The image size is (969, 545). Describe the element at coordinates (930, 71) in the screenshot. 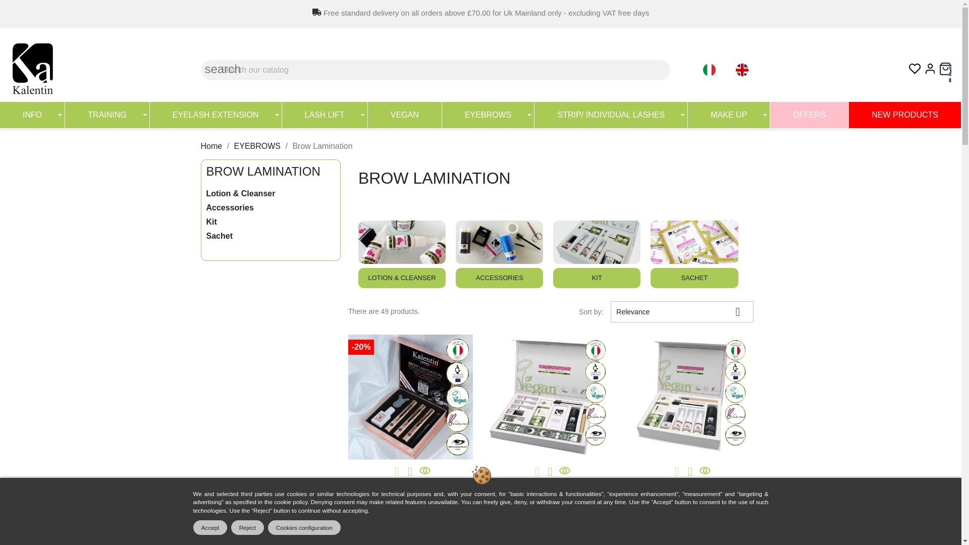

I see `Login` at that location.